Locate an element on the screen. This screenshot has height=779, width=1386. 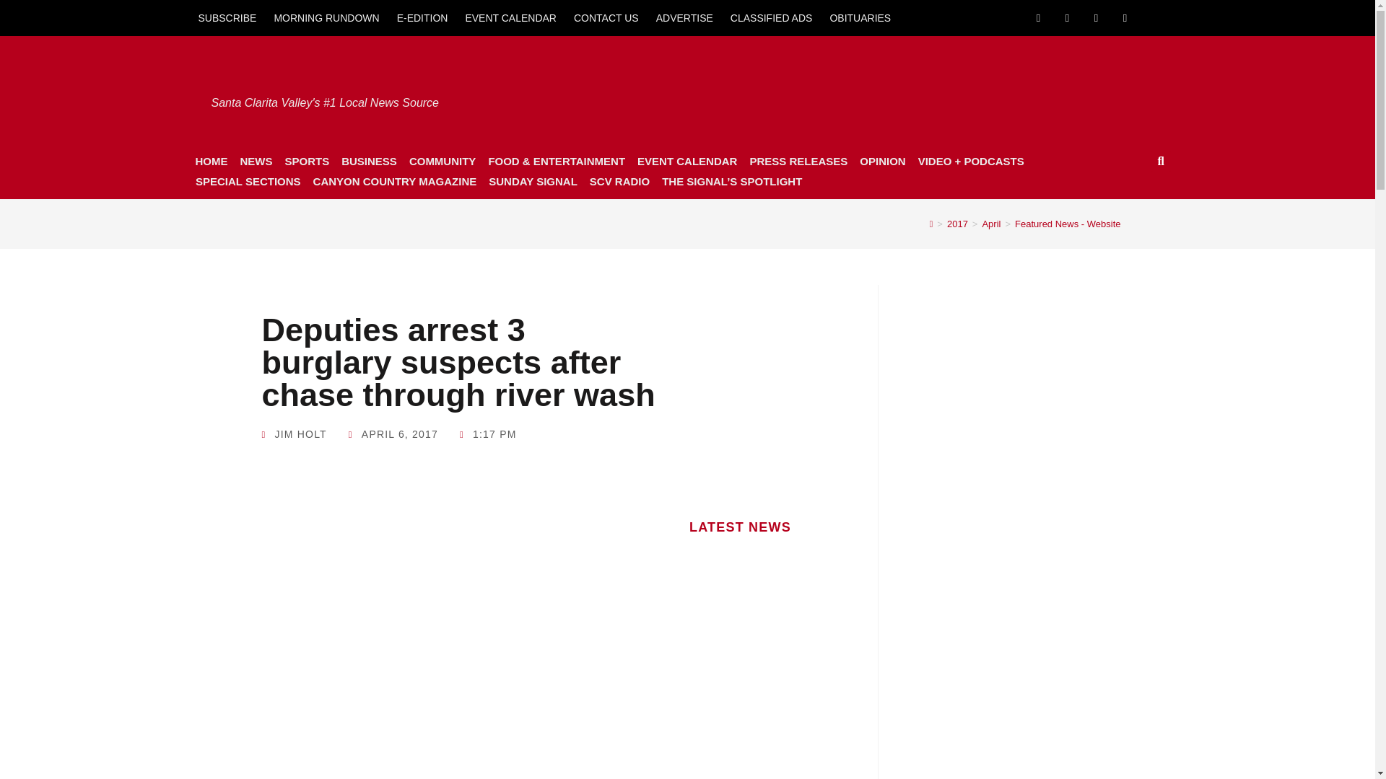
E-EDITION is located at coordinates (422, 17).